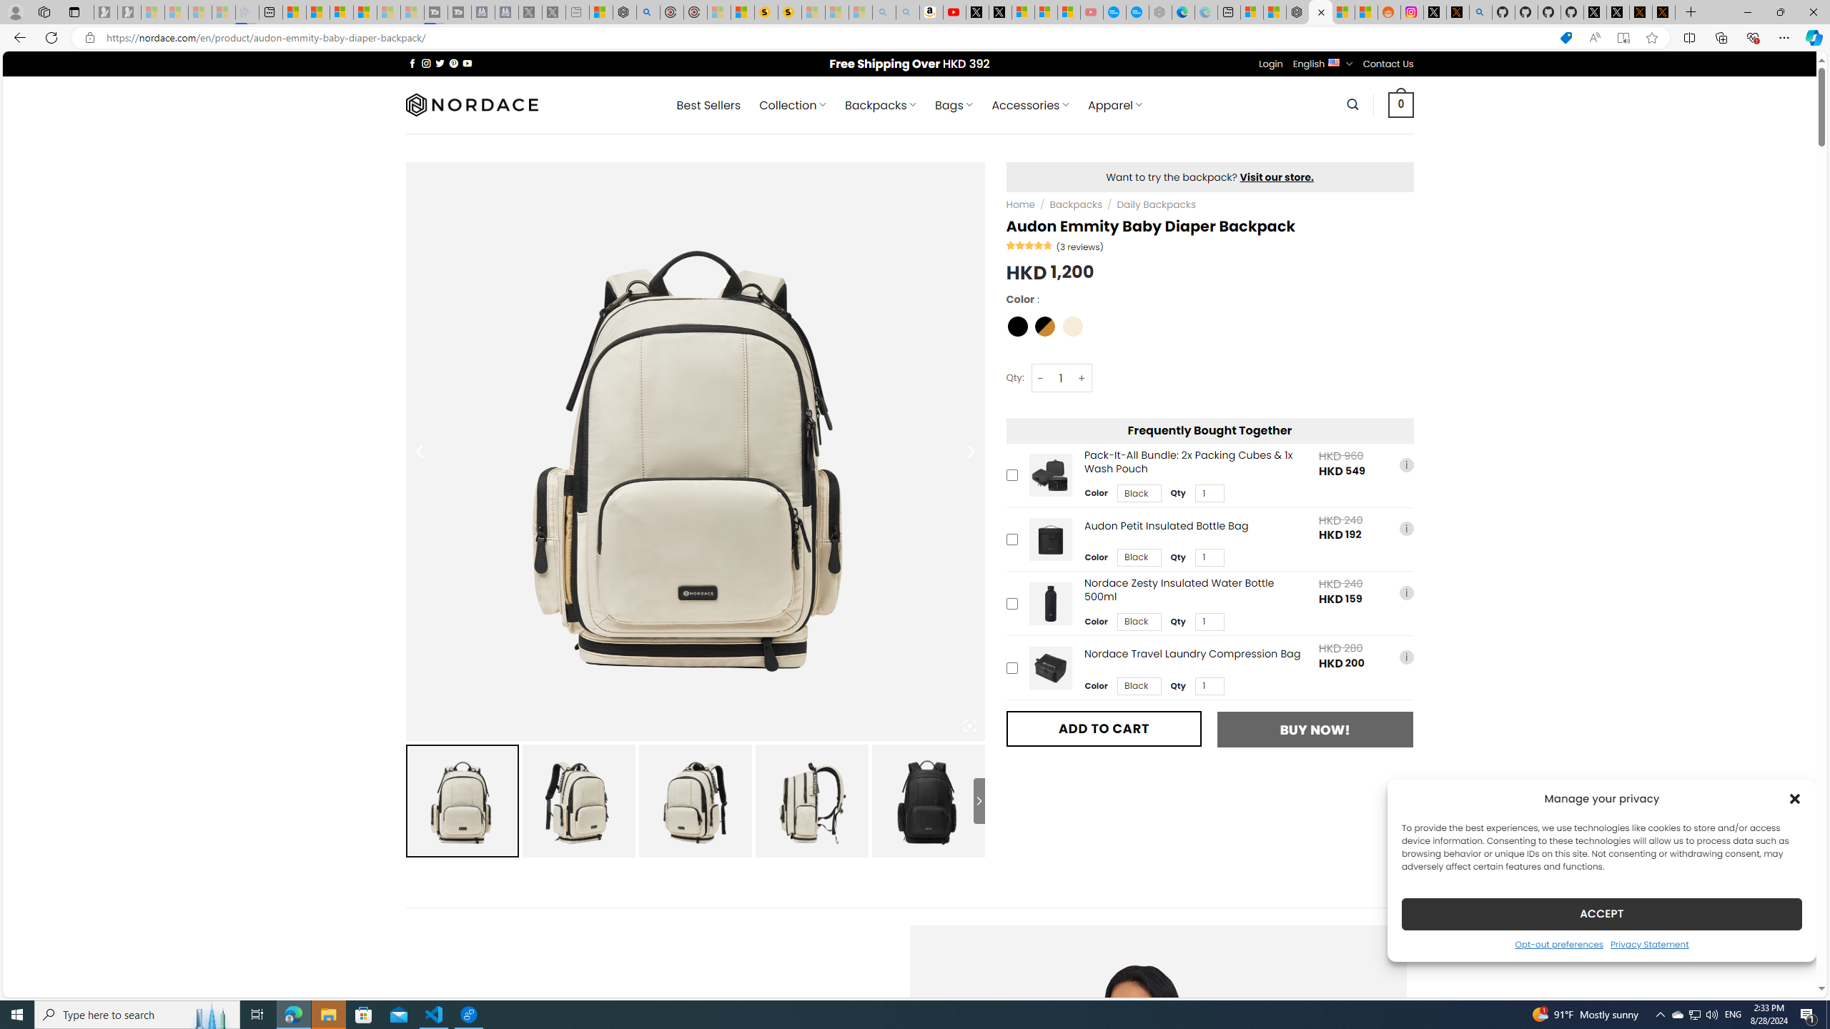 The height and width of the screenshot is (1029, 1830). Describe the element at coordinates (1050, 540) in the screenshot. I see `Audon Petit Insulated Bottle Bag` at that location.